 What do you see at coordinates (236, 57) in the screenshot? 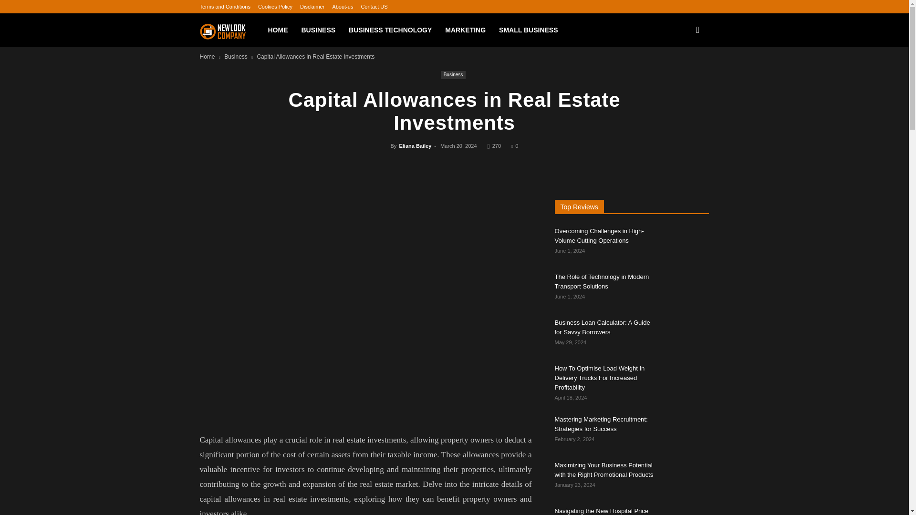
I see `Business` at bounding box center [236, 57].